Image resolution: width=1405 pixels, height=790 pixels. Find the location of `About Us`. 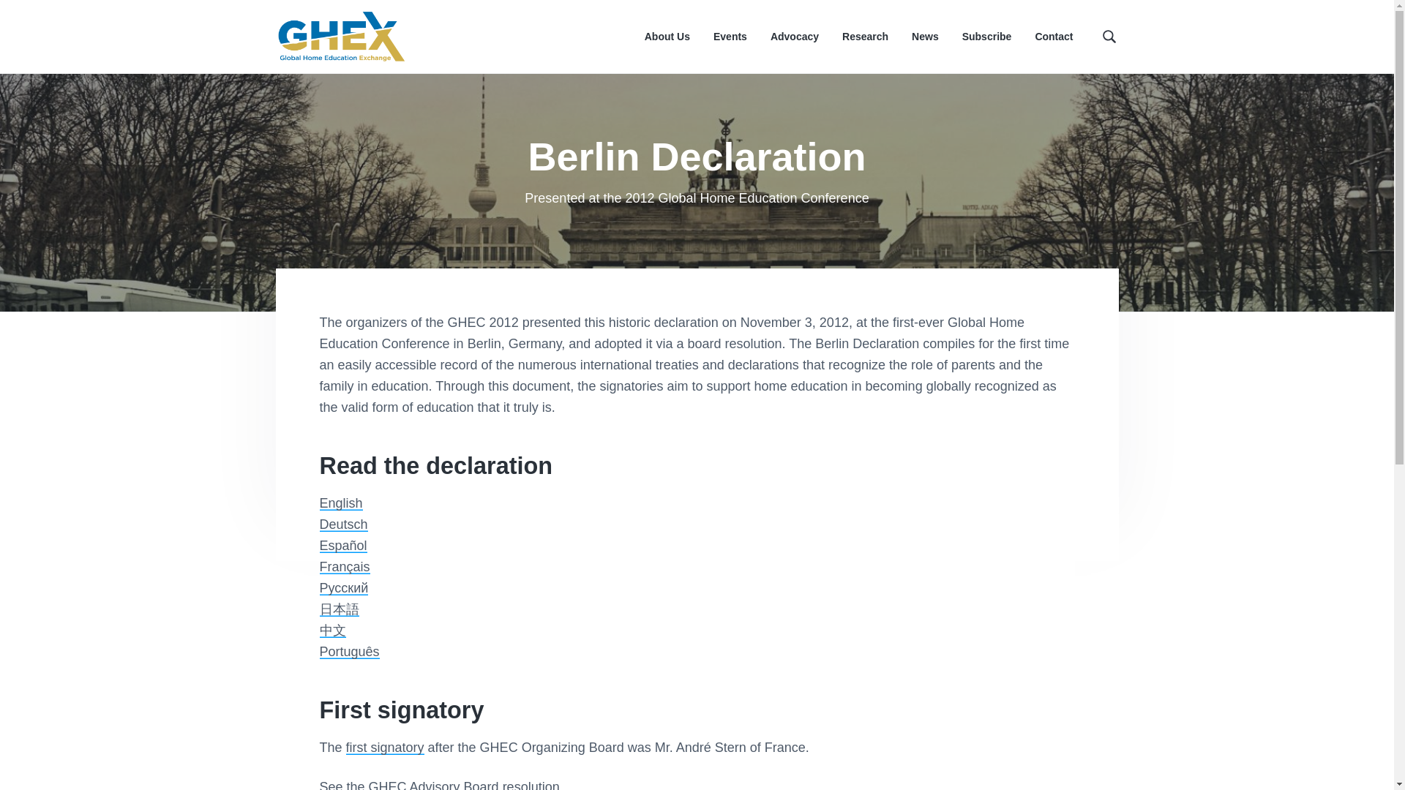

About Us is located at coordinates (667, 37).